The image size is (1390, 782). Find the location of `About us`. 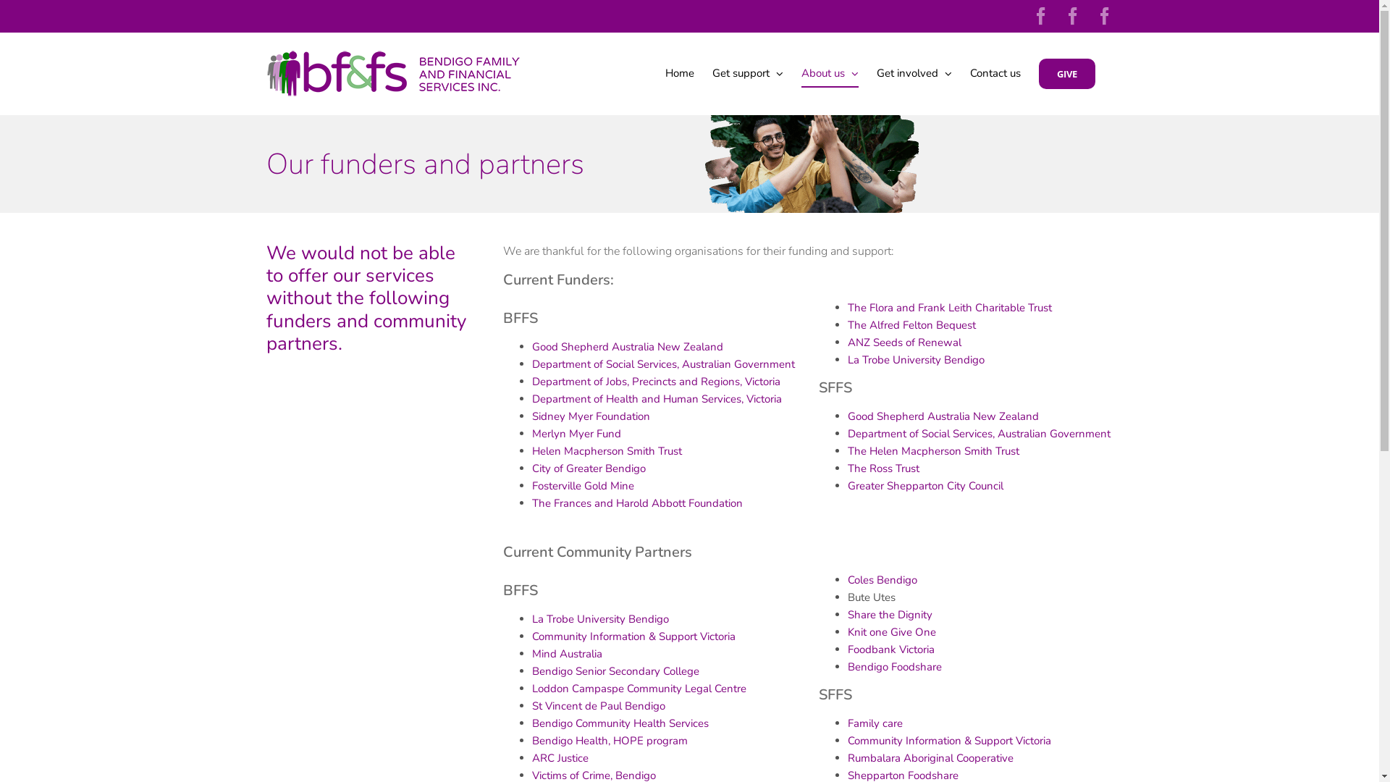

About us is located at coordinates (830, 74).